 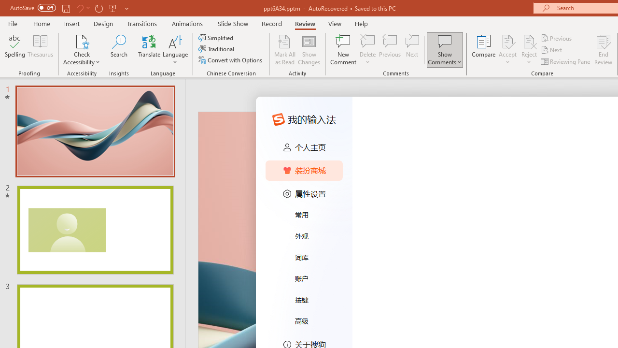 I want to click on Compare, so click(x=484, y=49).